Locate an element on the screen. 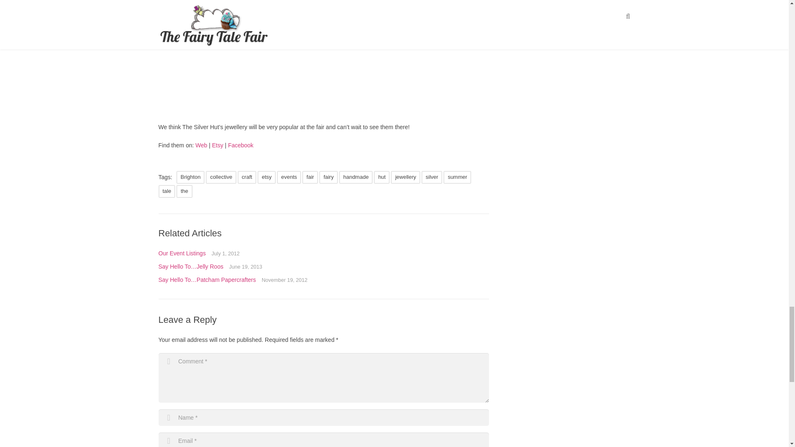  Brighton is located at coordinates (190, 177).